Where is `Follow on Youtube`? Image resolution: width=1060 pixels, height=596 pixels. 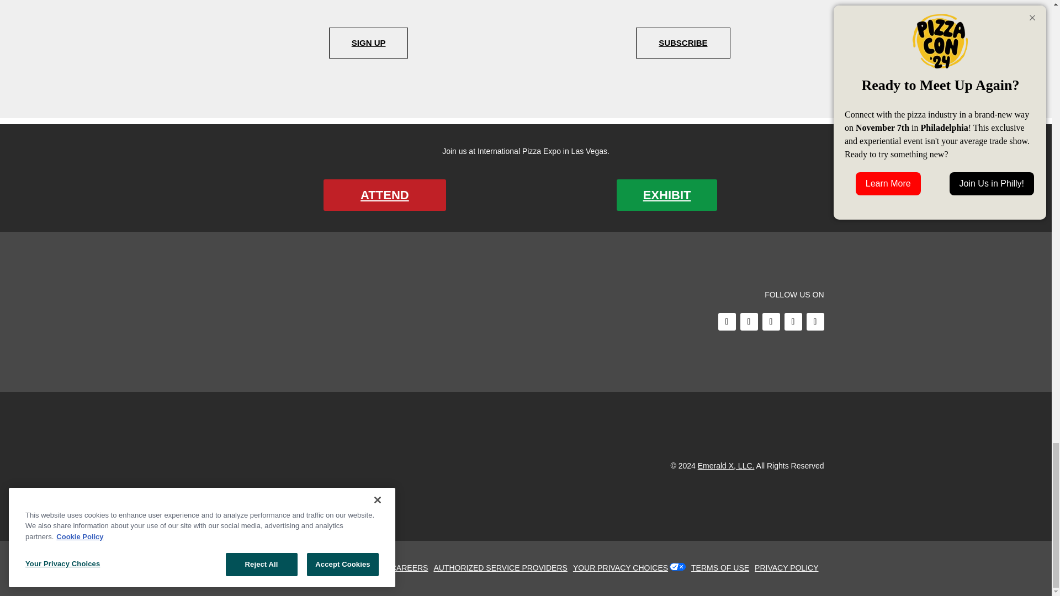 Follow on Youtube is located at coordinates (793, 322).